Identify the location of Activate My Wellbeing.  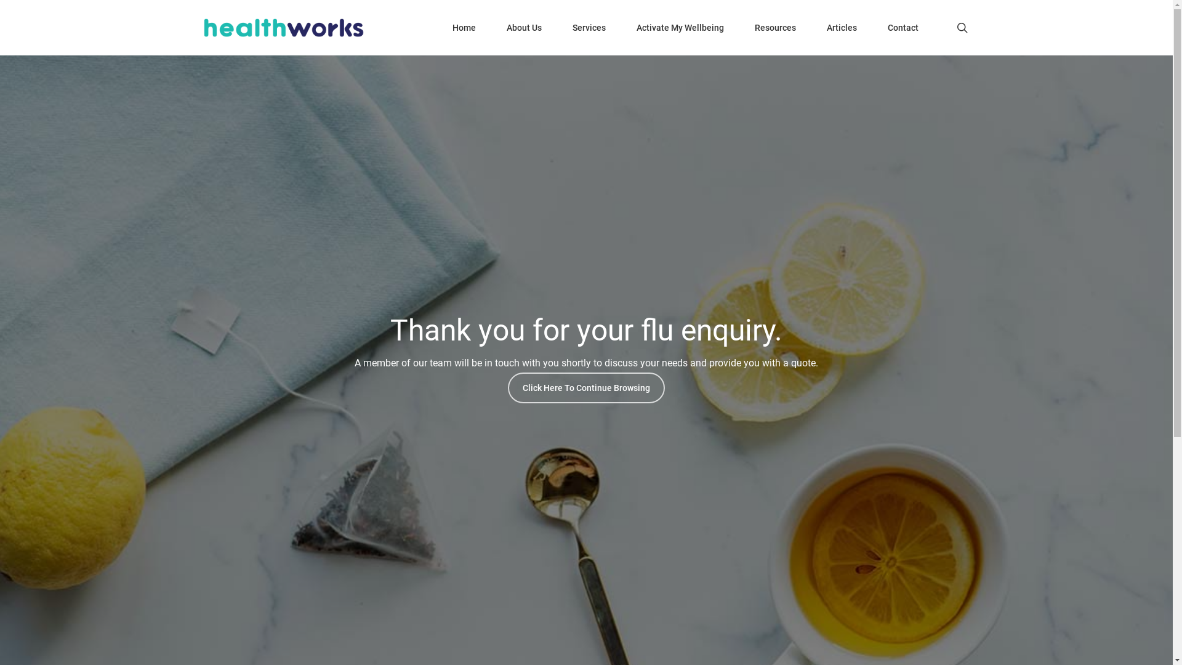
(680, 28).